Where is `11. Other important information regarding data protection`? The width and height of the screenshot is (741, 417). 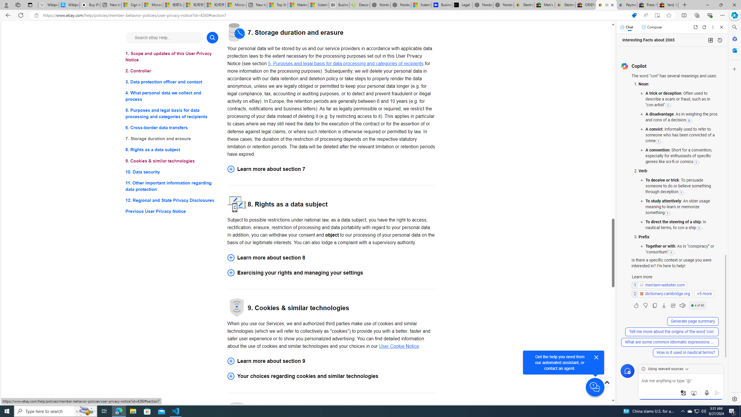 11. Other important information regarding data protection is located at coordinates (172, 186).